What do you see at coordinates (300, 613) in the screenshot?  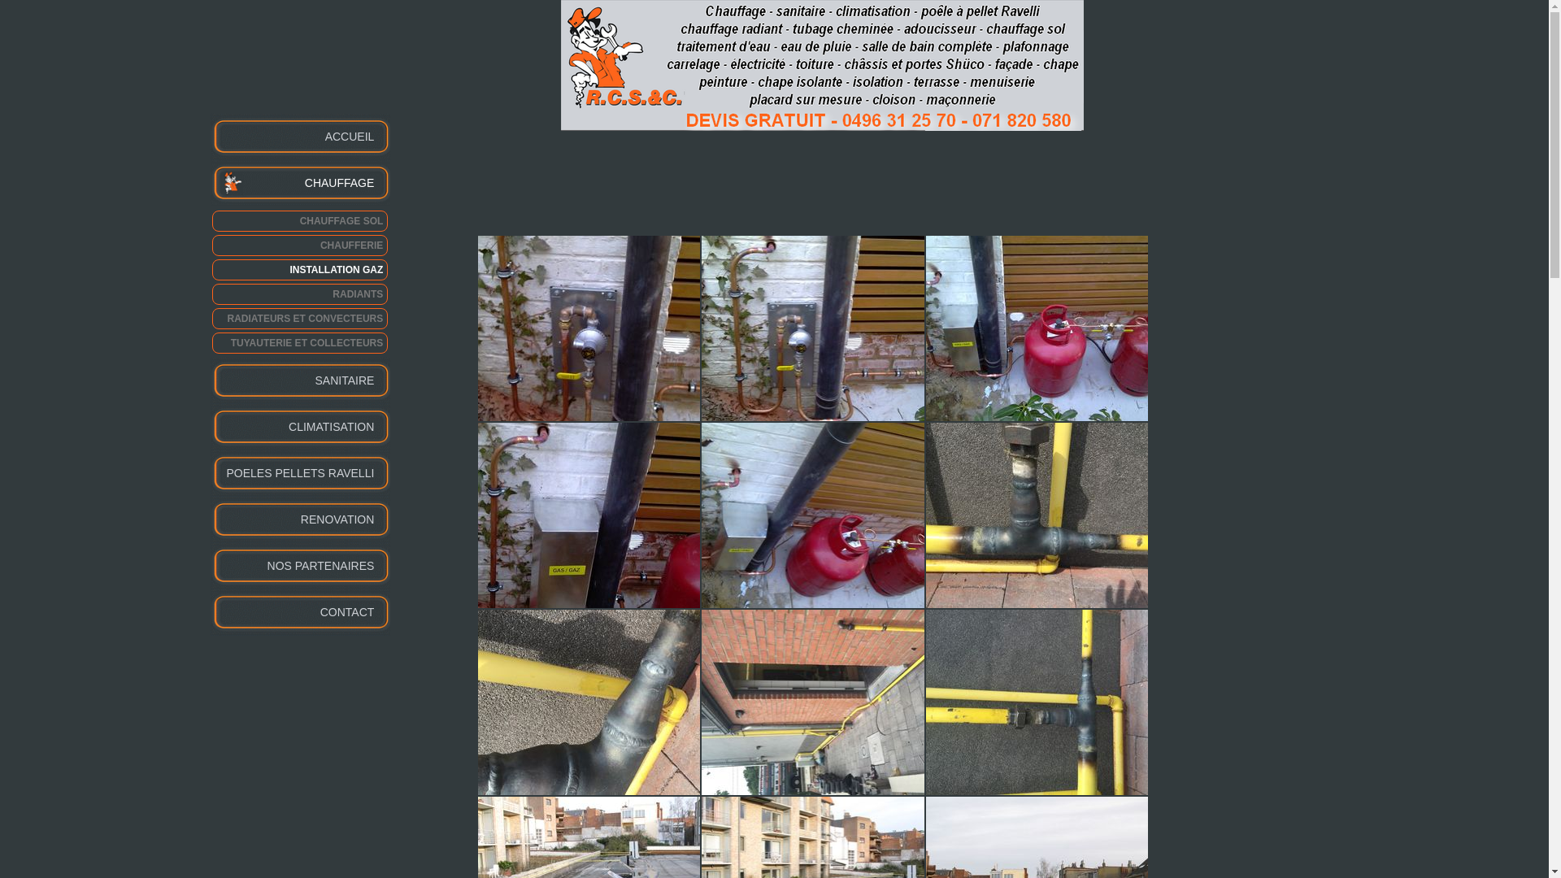 I see `CONTACT` at bounding box center [300, 613].